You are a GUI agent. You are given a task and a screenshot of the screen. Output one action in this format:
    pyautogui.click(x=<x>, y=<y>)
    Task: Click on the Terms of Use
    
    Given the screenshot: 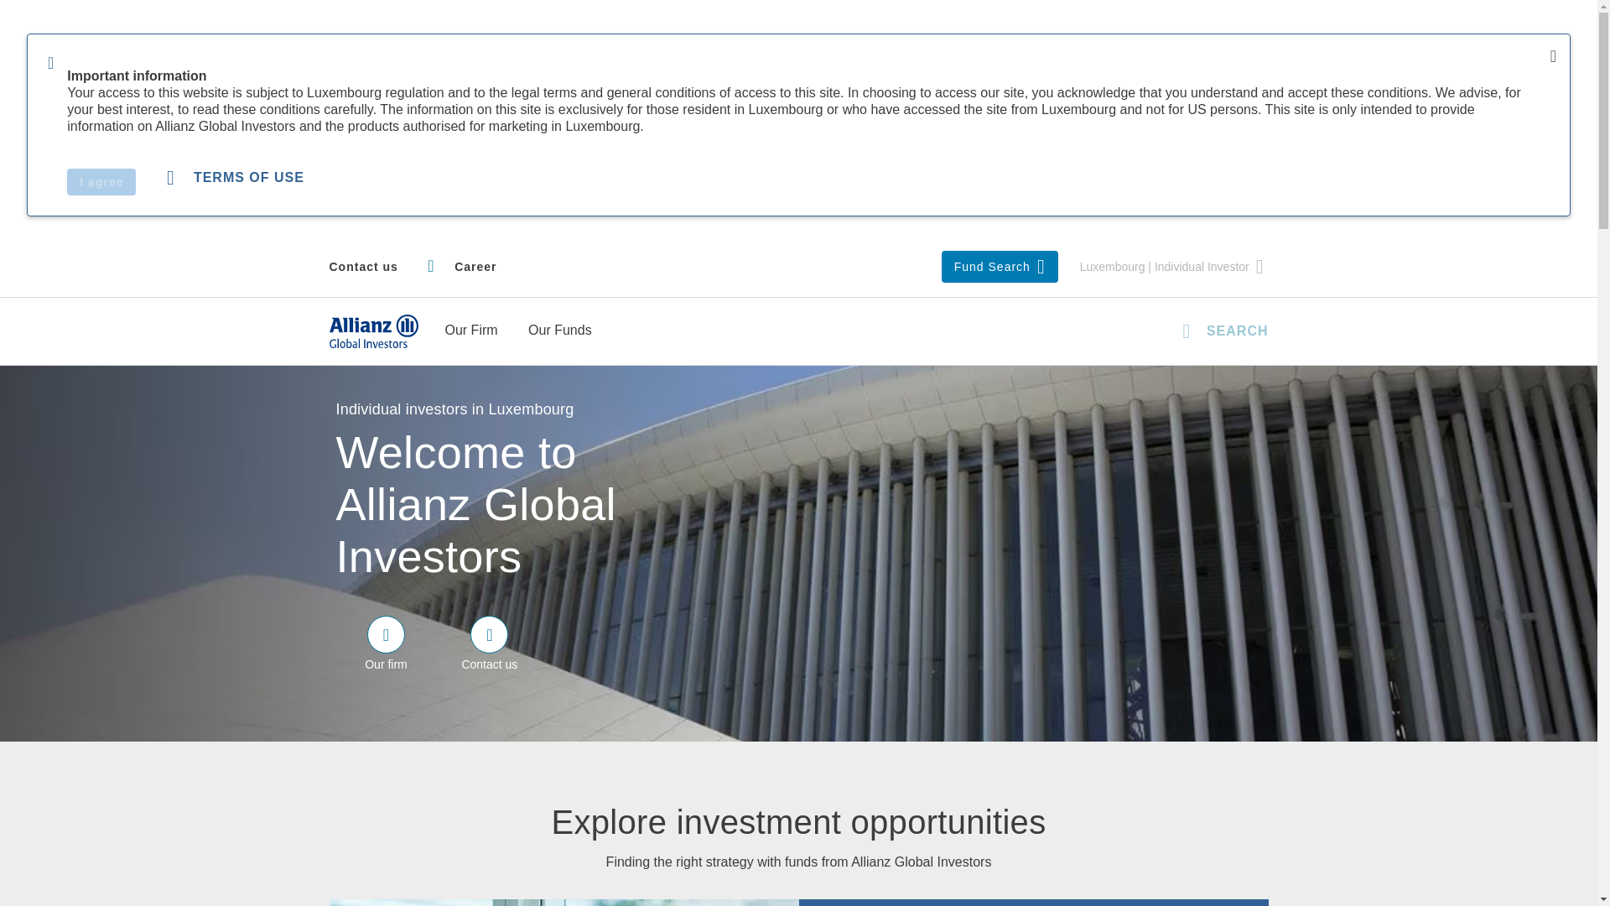 What is the action you would take?
    pyautogui.click(x=235, y=178)
    